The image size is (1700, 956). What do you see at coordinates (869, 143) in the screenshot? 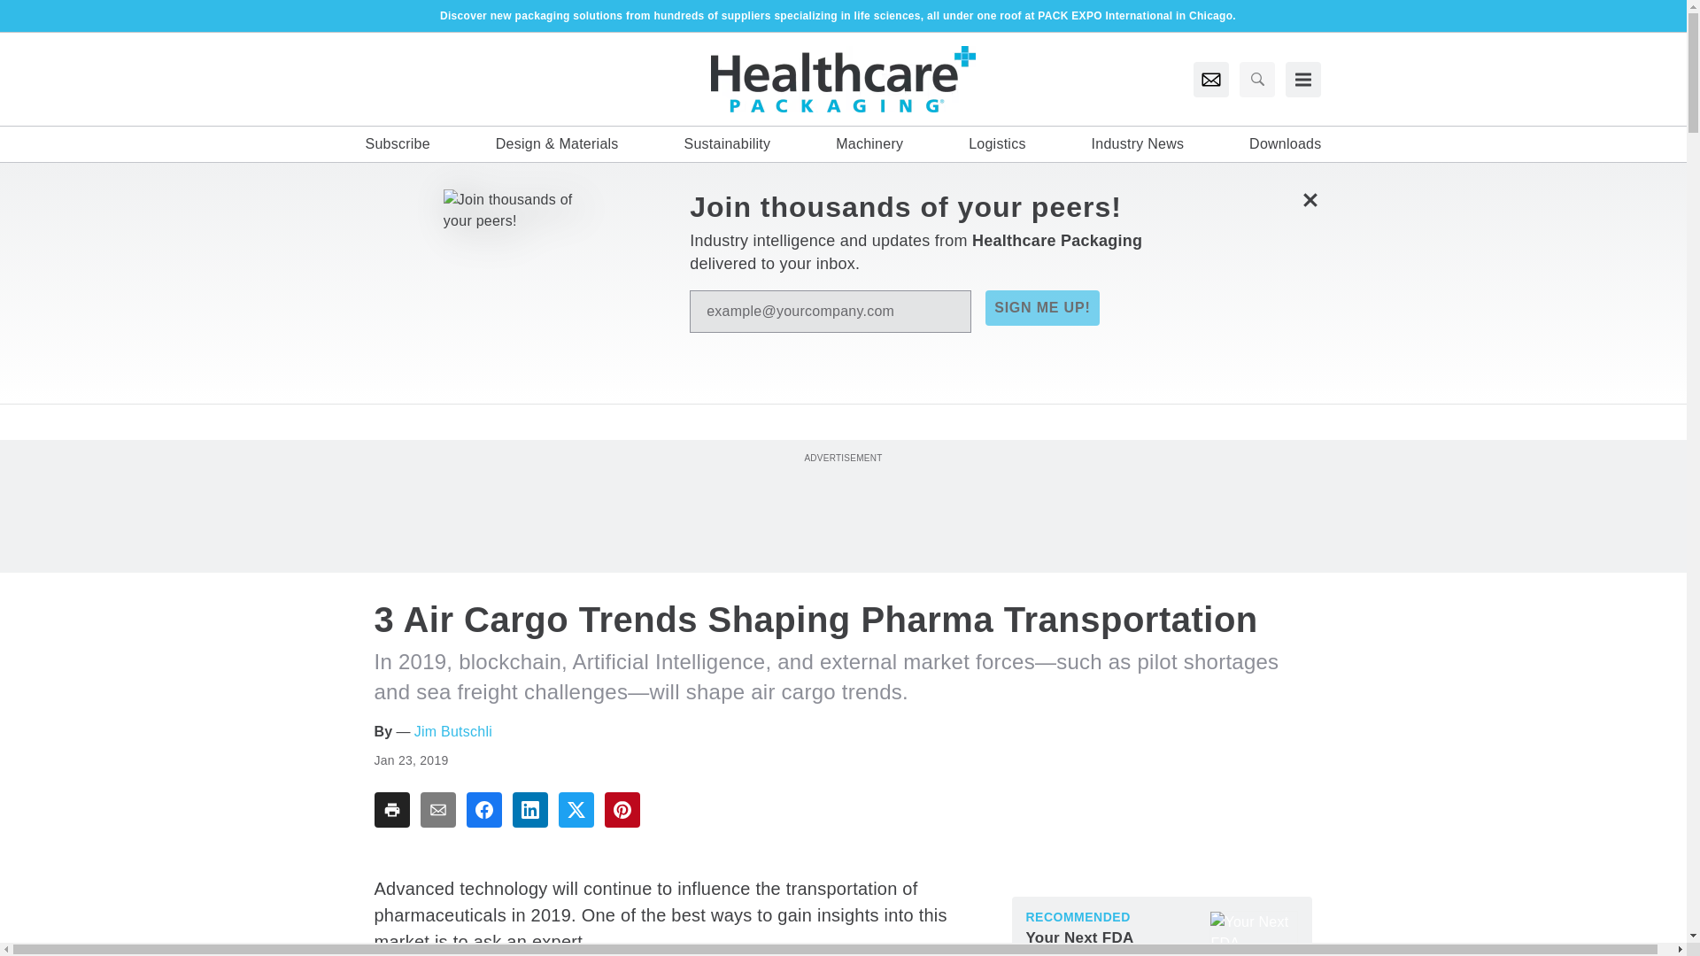
I see `Machinery` at bounding box center [869, 143].